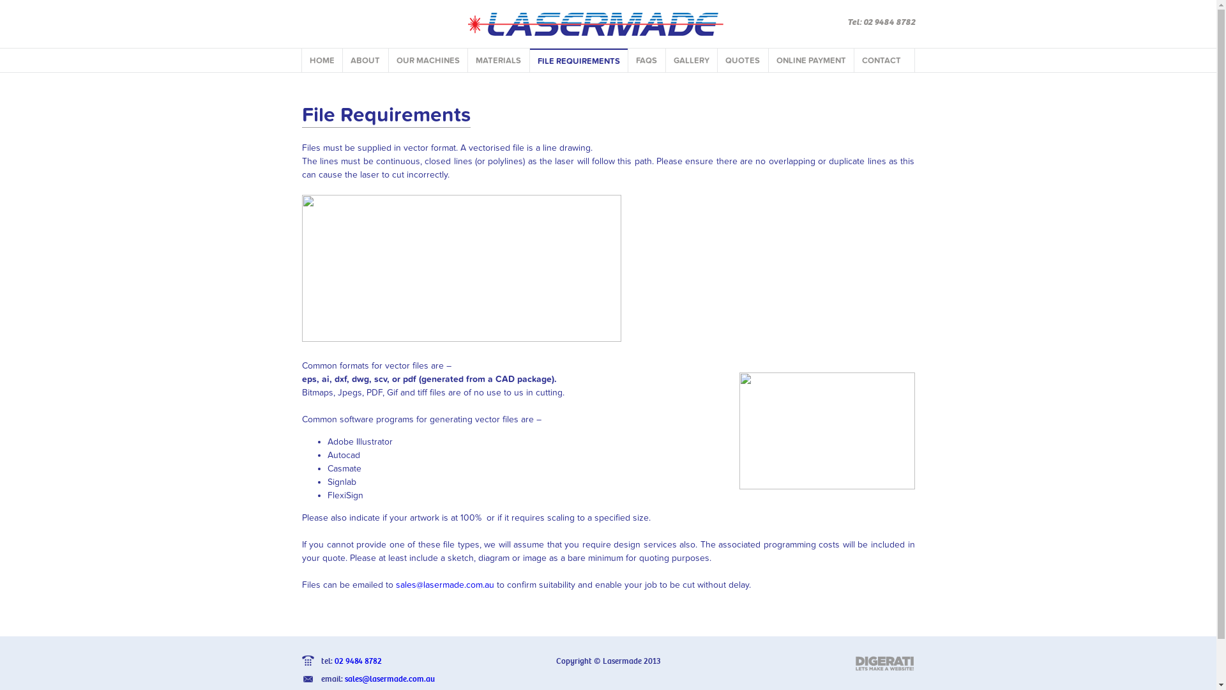  I want to click on sales@lasermade.com.au, so click(390, 678).